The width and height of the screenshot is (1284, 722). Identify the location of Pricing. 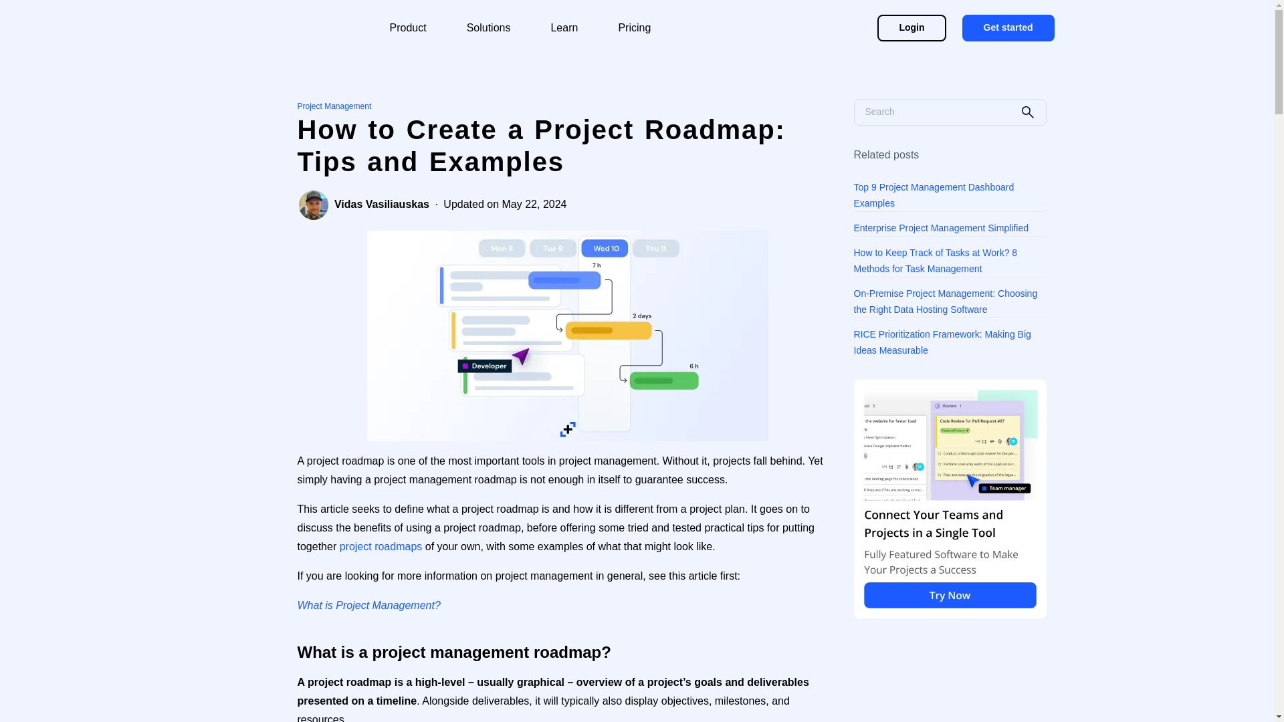
(634, 28).